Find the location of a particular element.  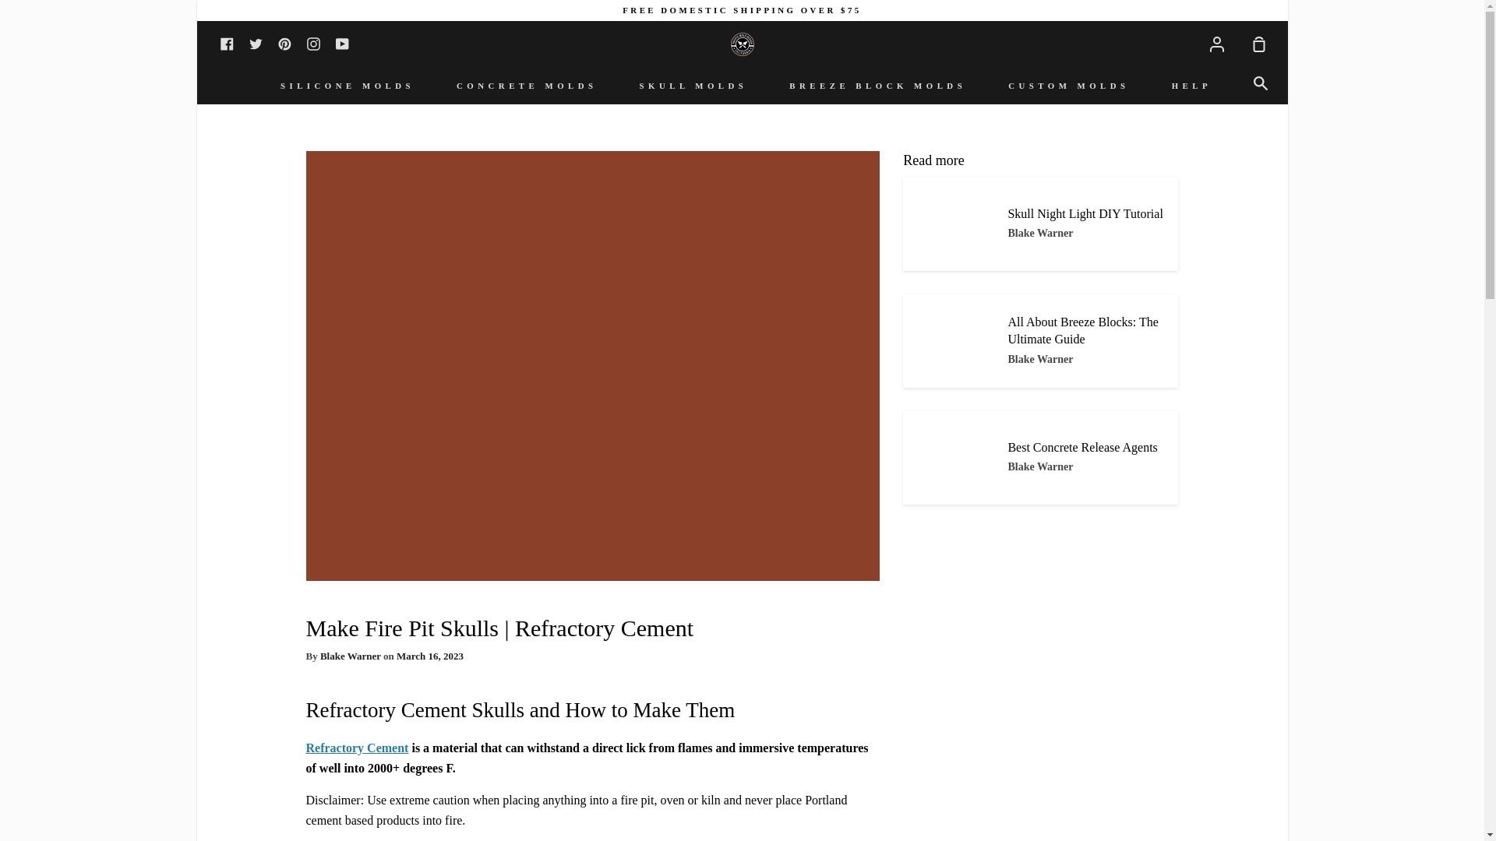

Twitter is located at coordinates (256, 42).